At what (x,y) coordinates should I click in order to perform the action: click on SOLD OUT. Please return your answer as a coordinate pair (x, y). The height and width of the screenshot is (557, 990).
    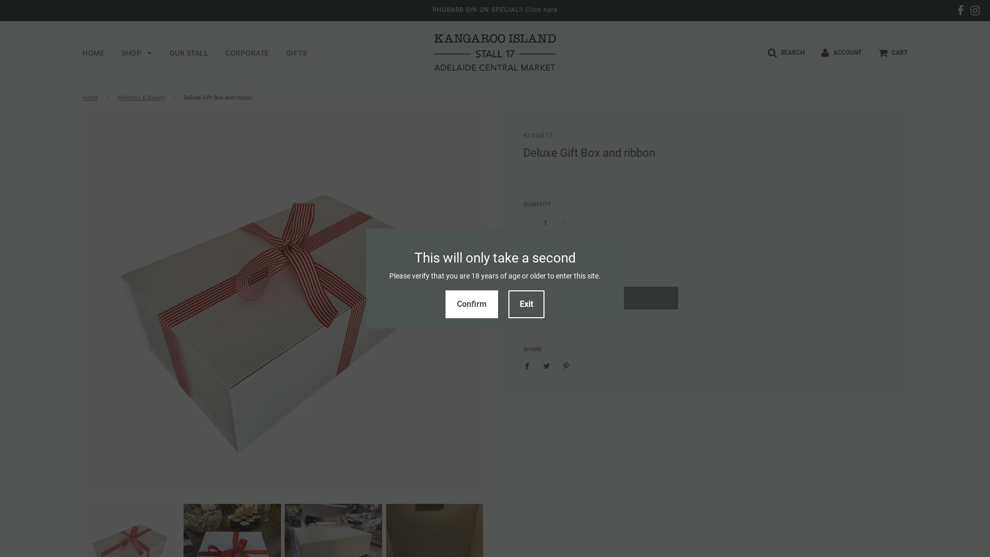
    Looking at the image, I should click on (601, 298).